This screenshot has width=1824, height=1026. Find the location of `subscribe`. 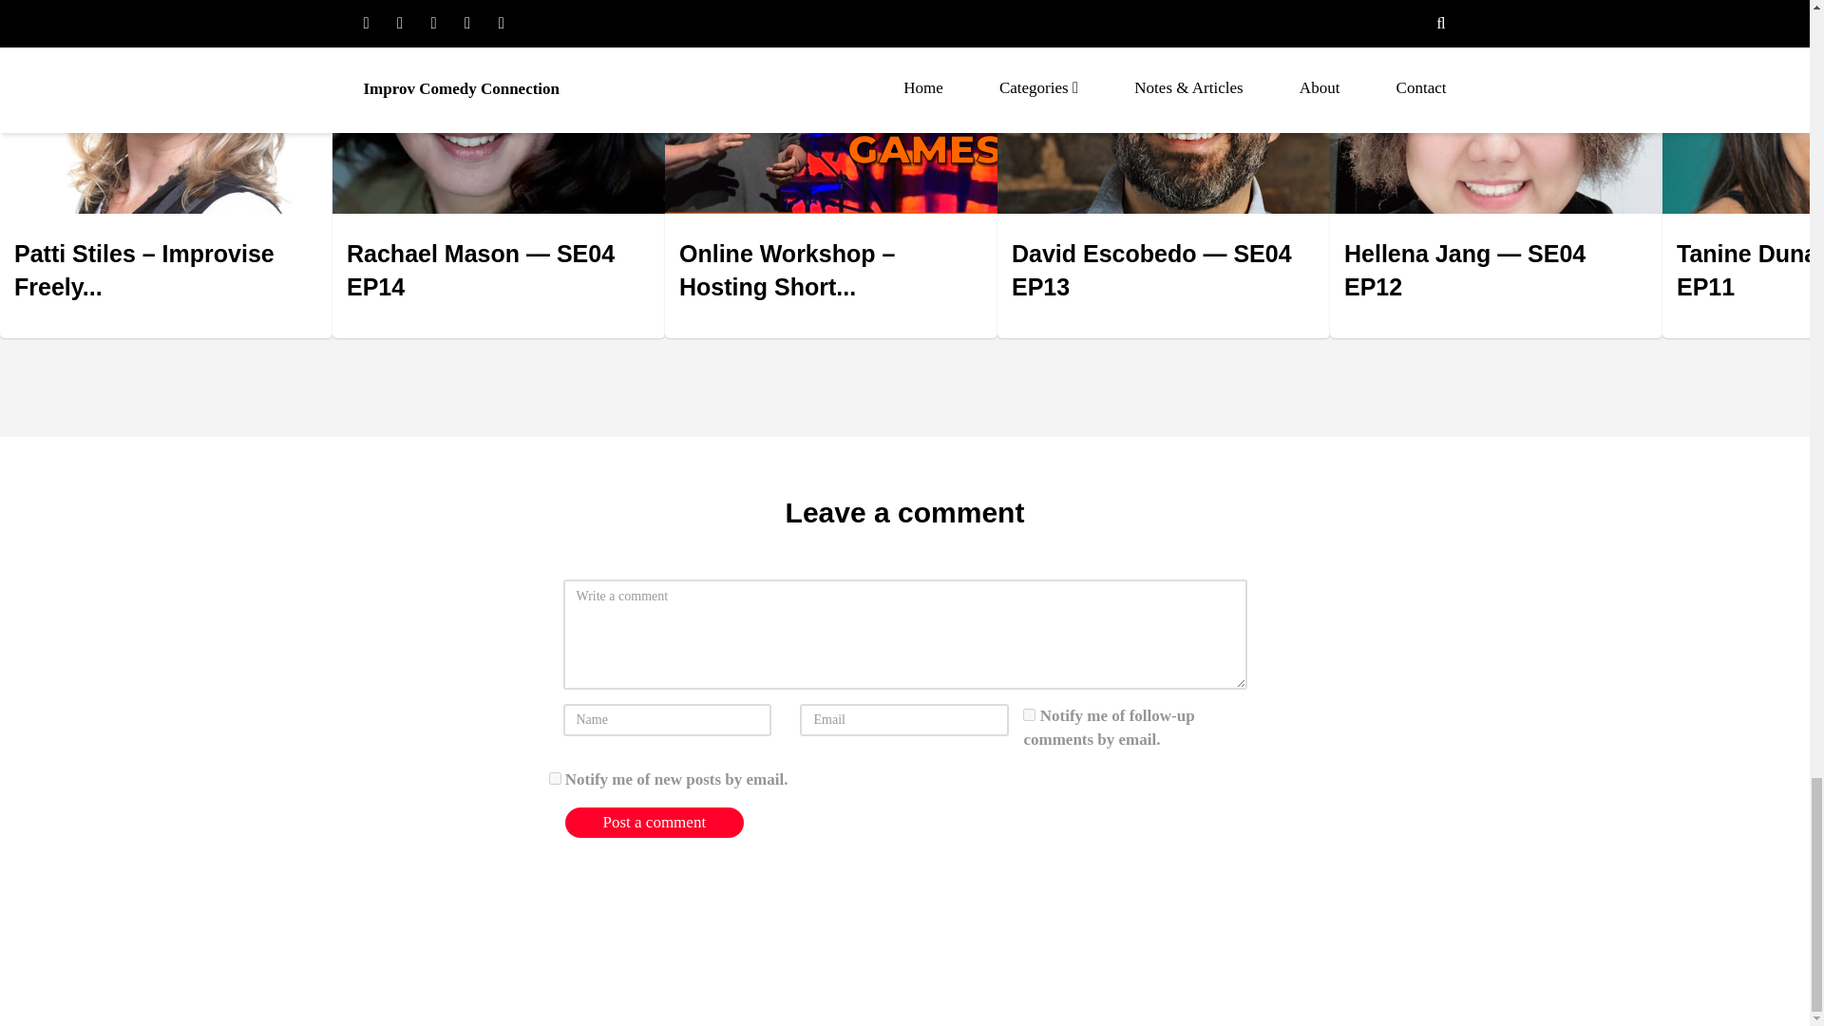

subscribe is located at coordinates (1030, 714).